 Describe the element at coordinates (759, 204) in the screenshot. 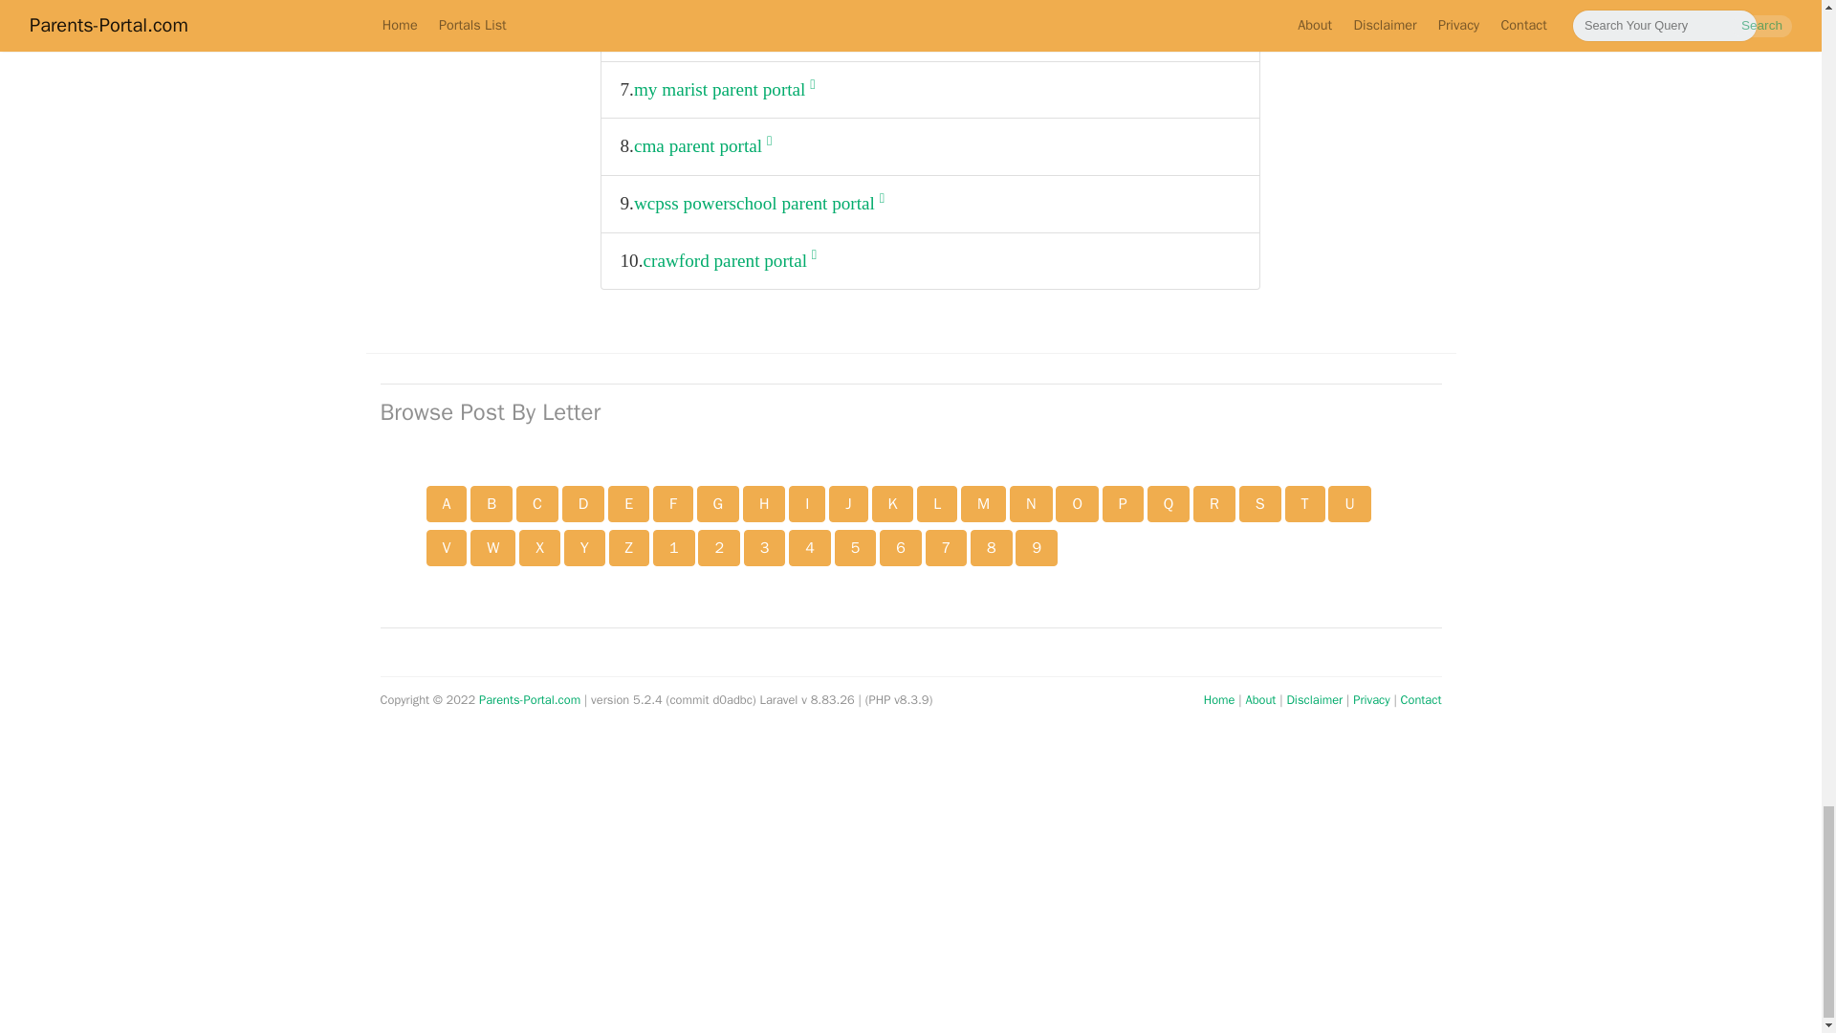

I see `wcpss powerschool parent portal` at that location.